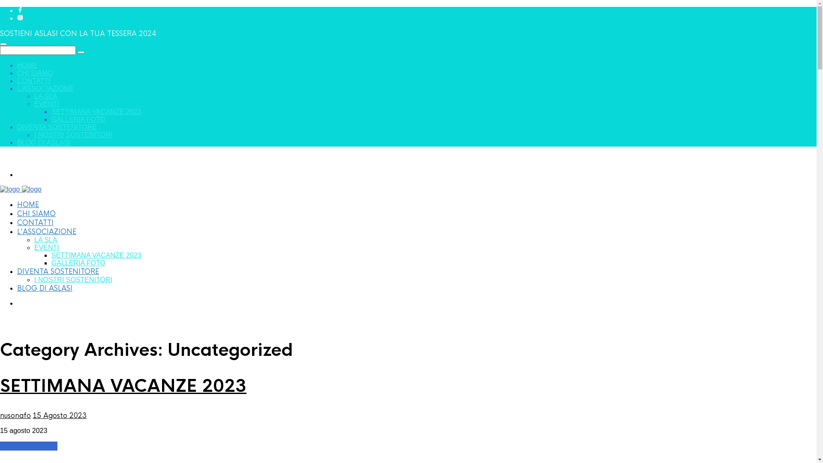 This screenshot has width=823, height=463. I want to click on I NOSTRI SOSTENITORI, so click(73, 280).